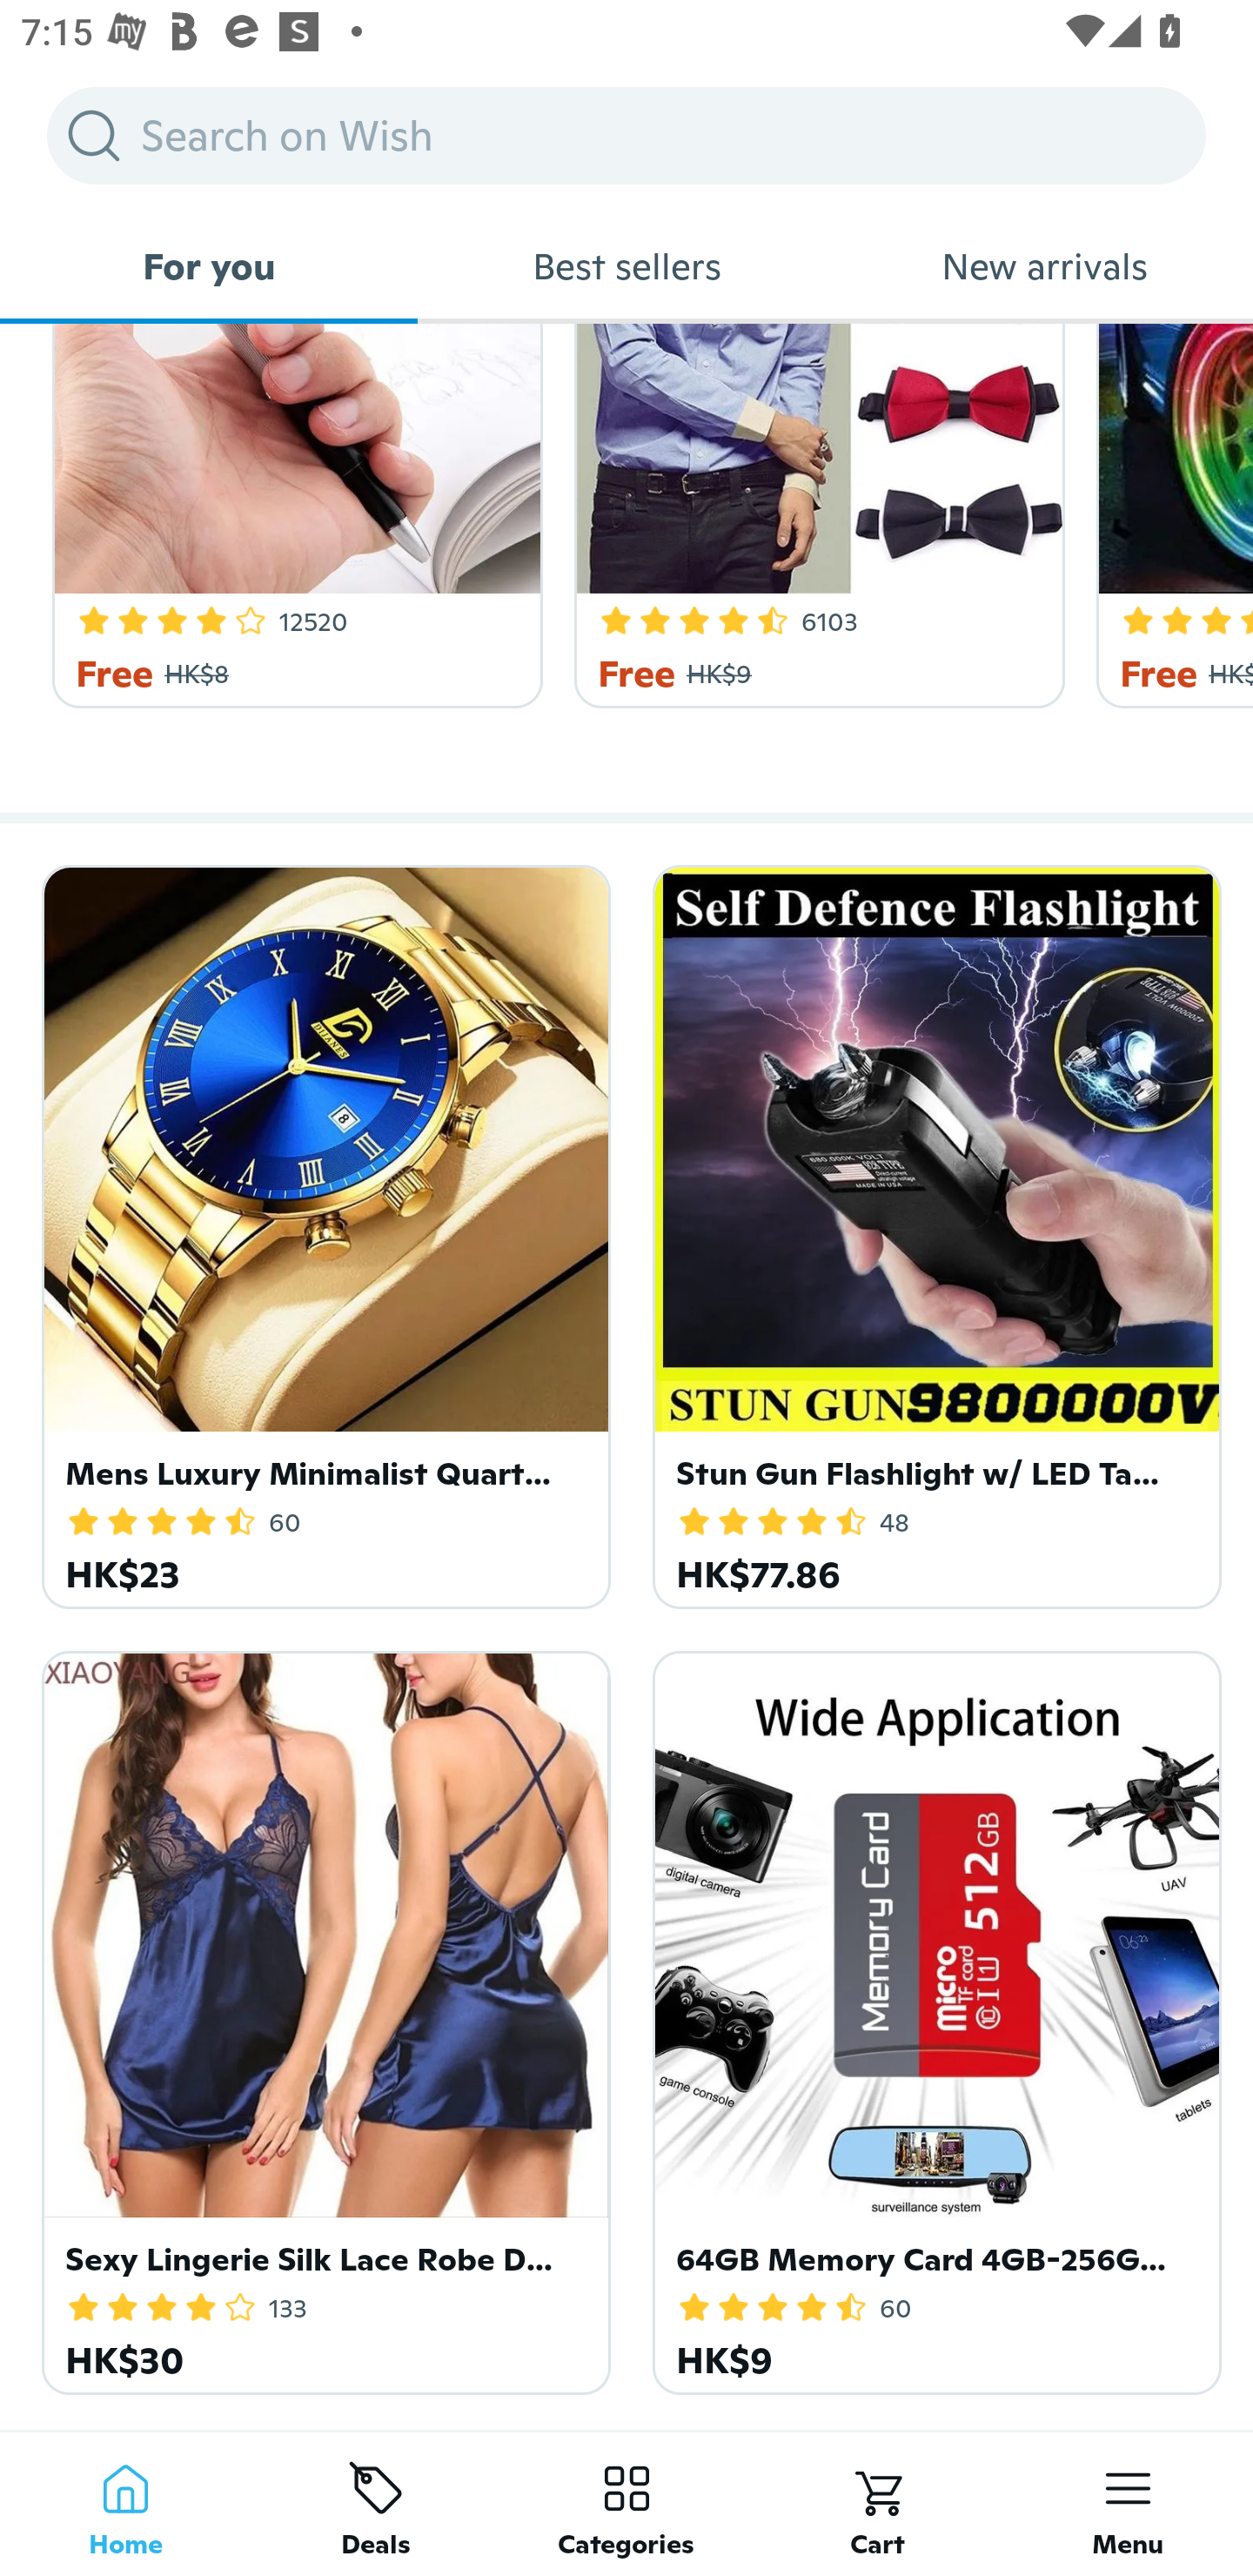  I want to click on Search on Wish, so click(626, 135).